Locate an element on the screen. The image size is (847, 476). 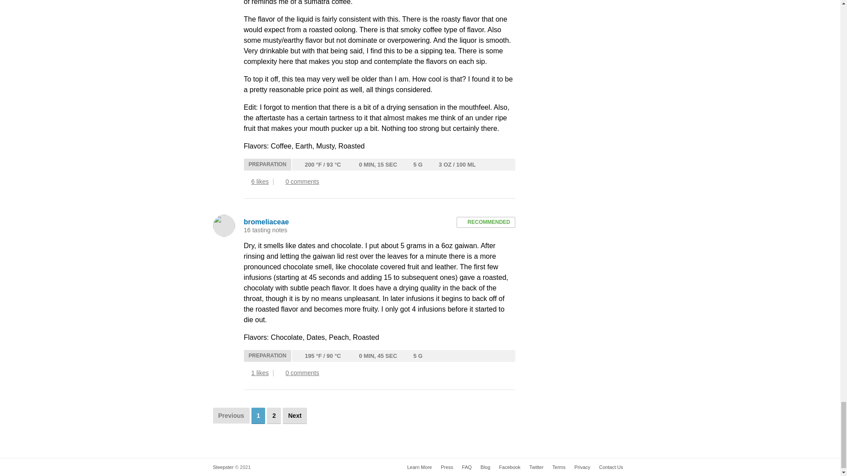
Like This is located at coordinates (246, 182).